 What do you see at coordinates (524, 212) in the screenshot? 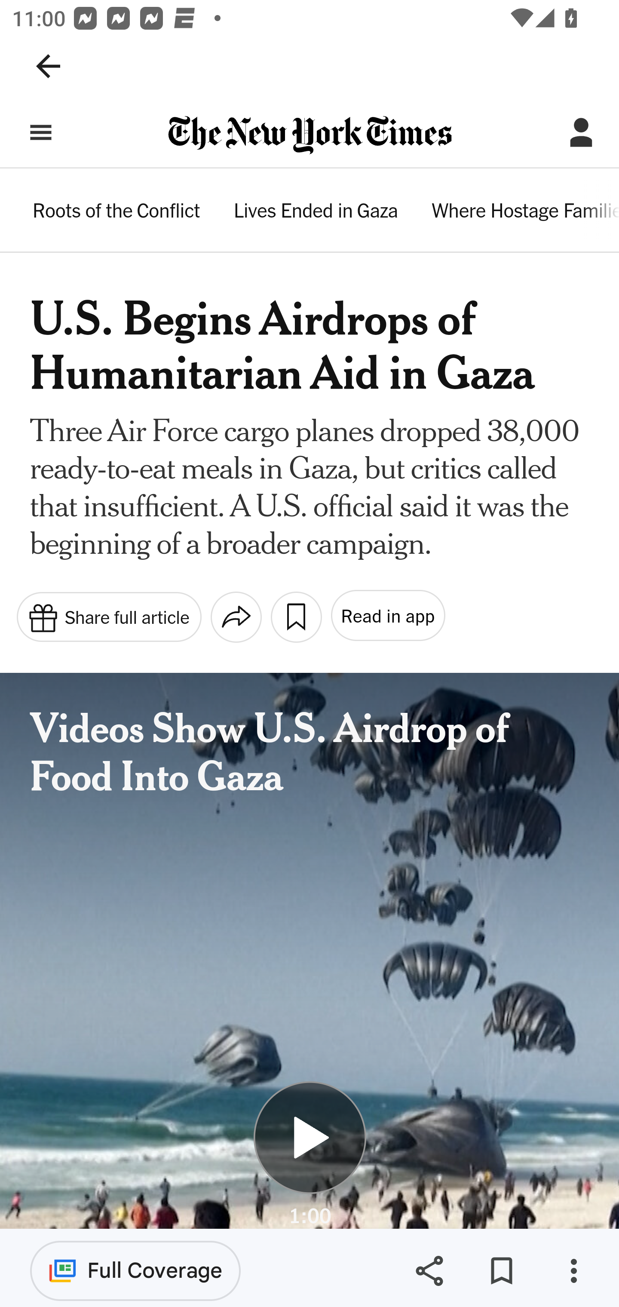
I see `Where Hostage Families Gather` at bounding box center [524, 212].